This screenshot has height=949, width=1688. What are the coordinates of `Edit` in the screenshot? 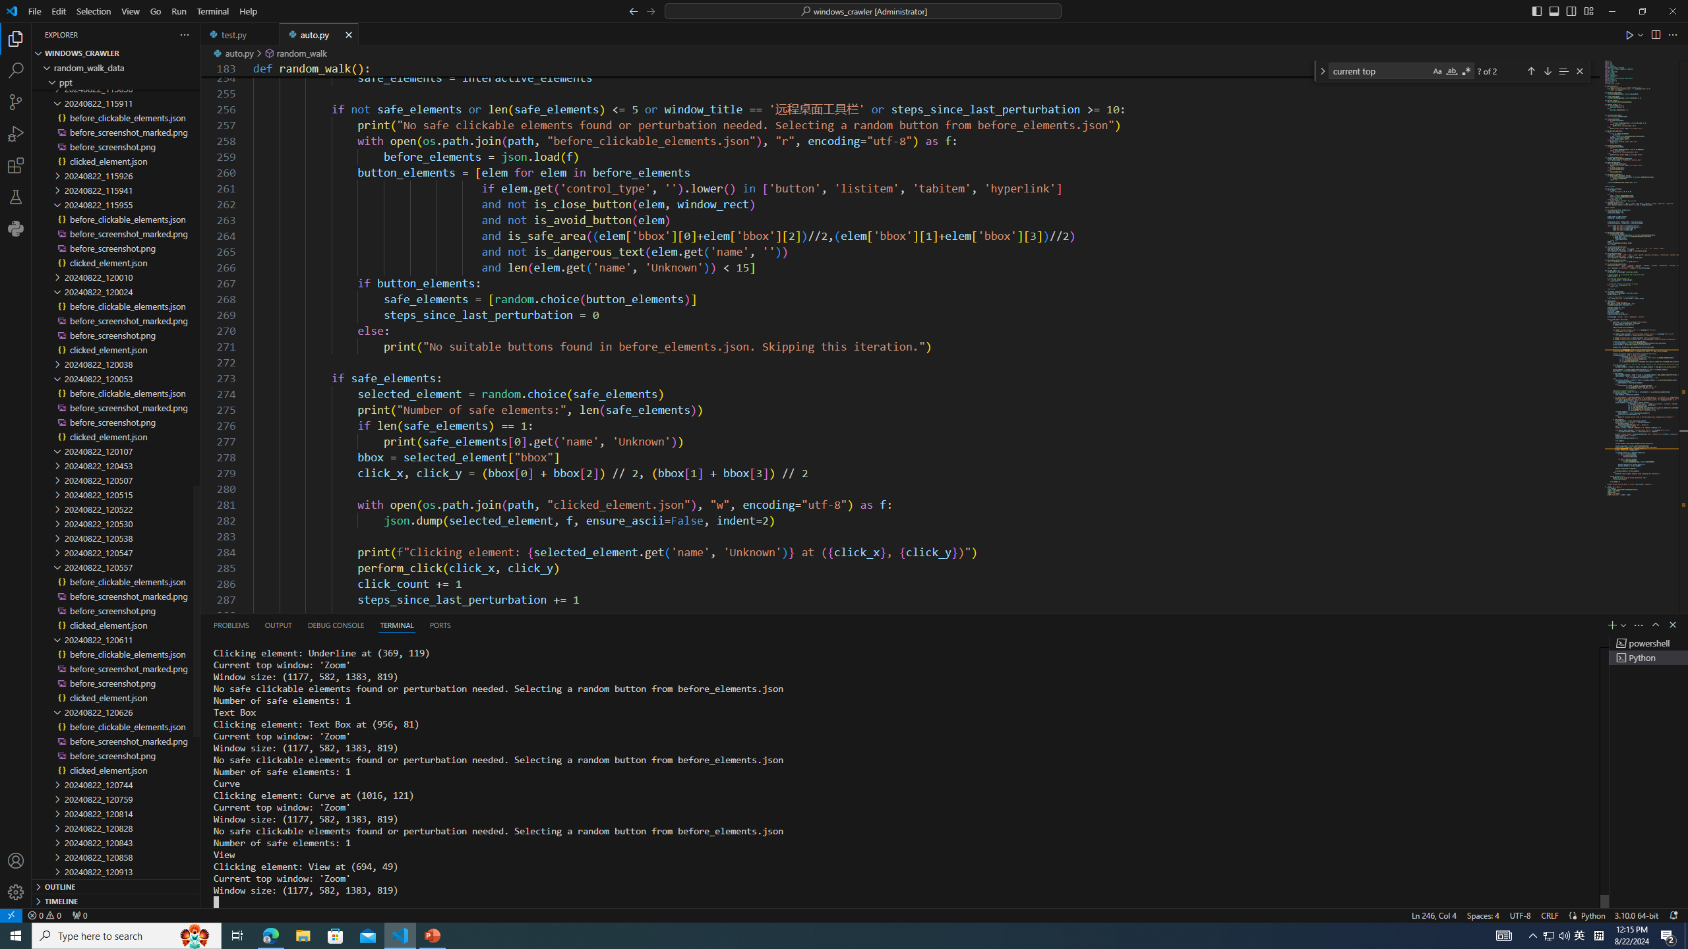 It's located at (59, 11).